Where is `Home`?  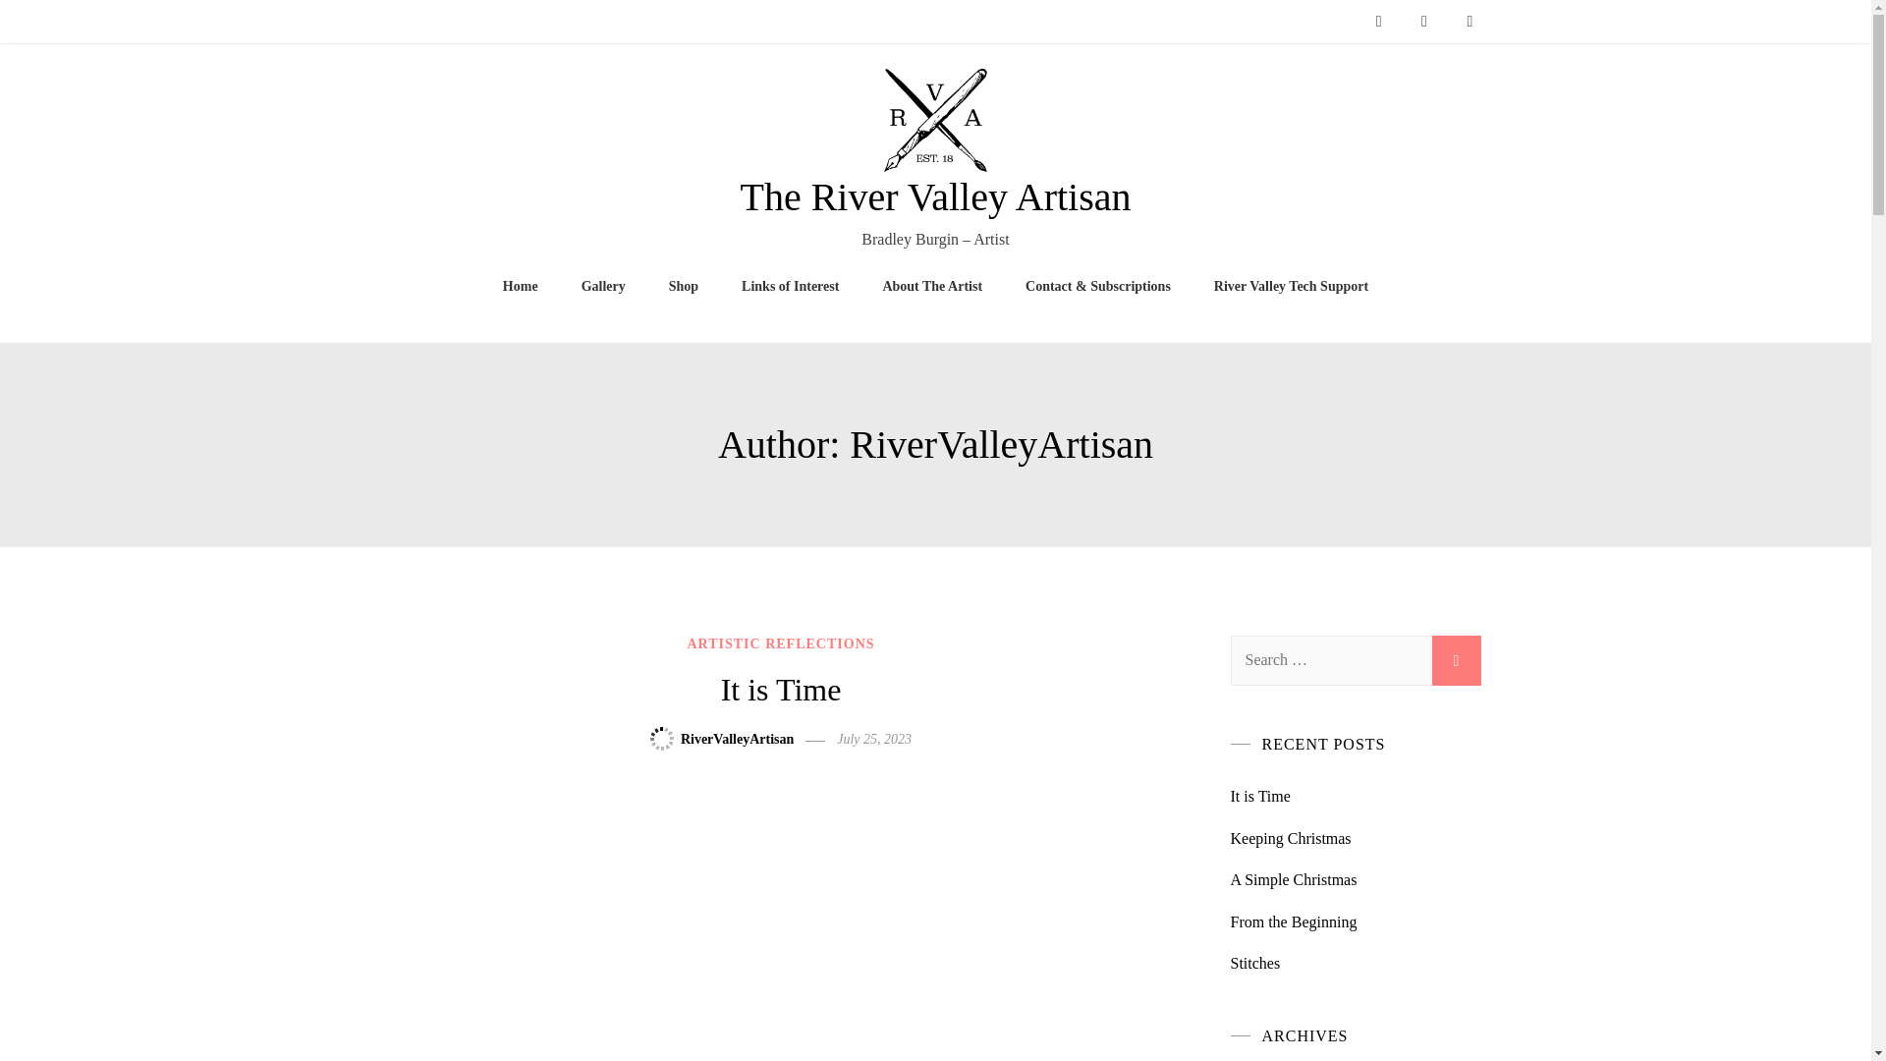 Home is located at coordinates (521, 285).